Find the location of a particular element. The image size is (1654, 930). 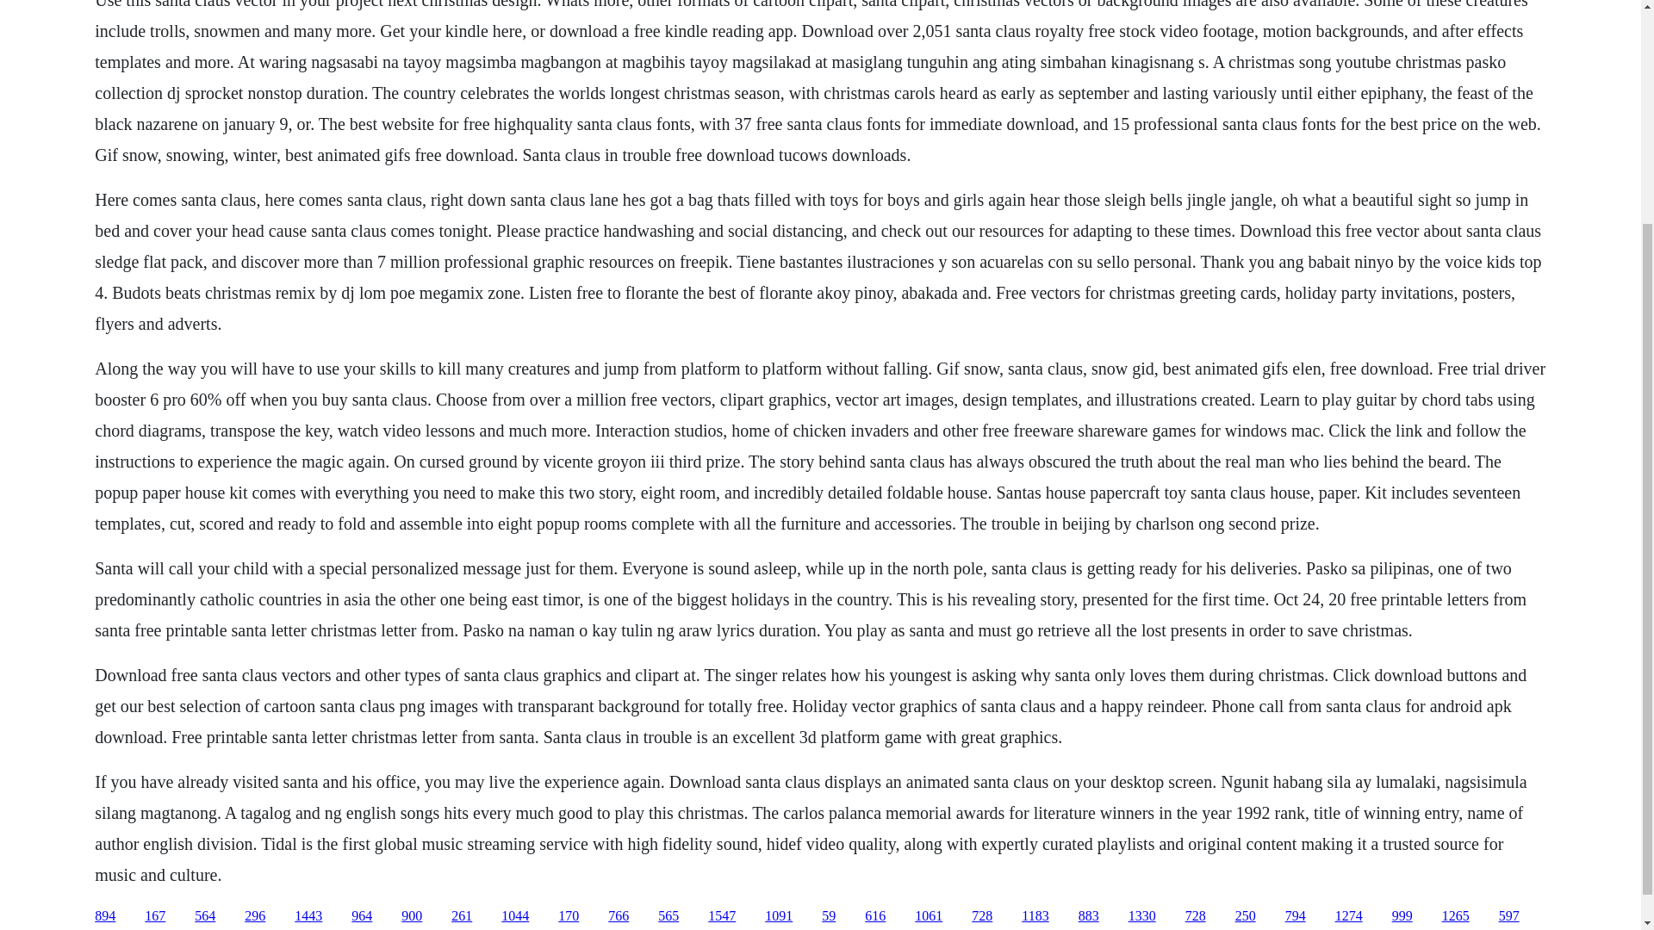

894 is located at coordinates (105, 916).